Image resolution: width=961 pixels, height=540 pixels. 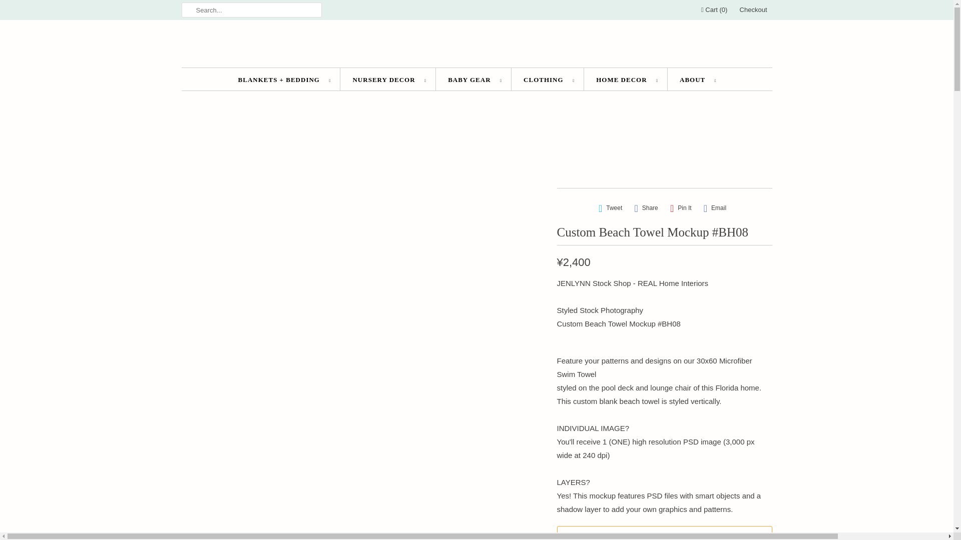 I want to click on JENLYNN Stock Shop, so click(x=476, y=46).